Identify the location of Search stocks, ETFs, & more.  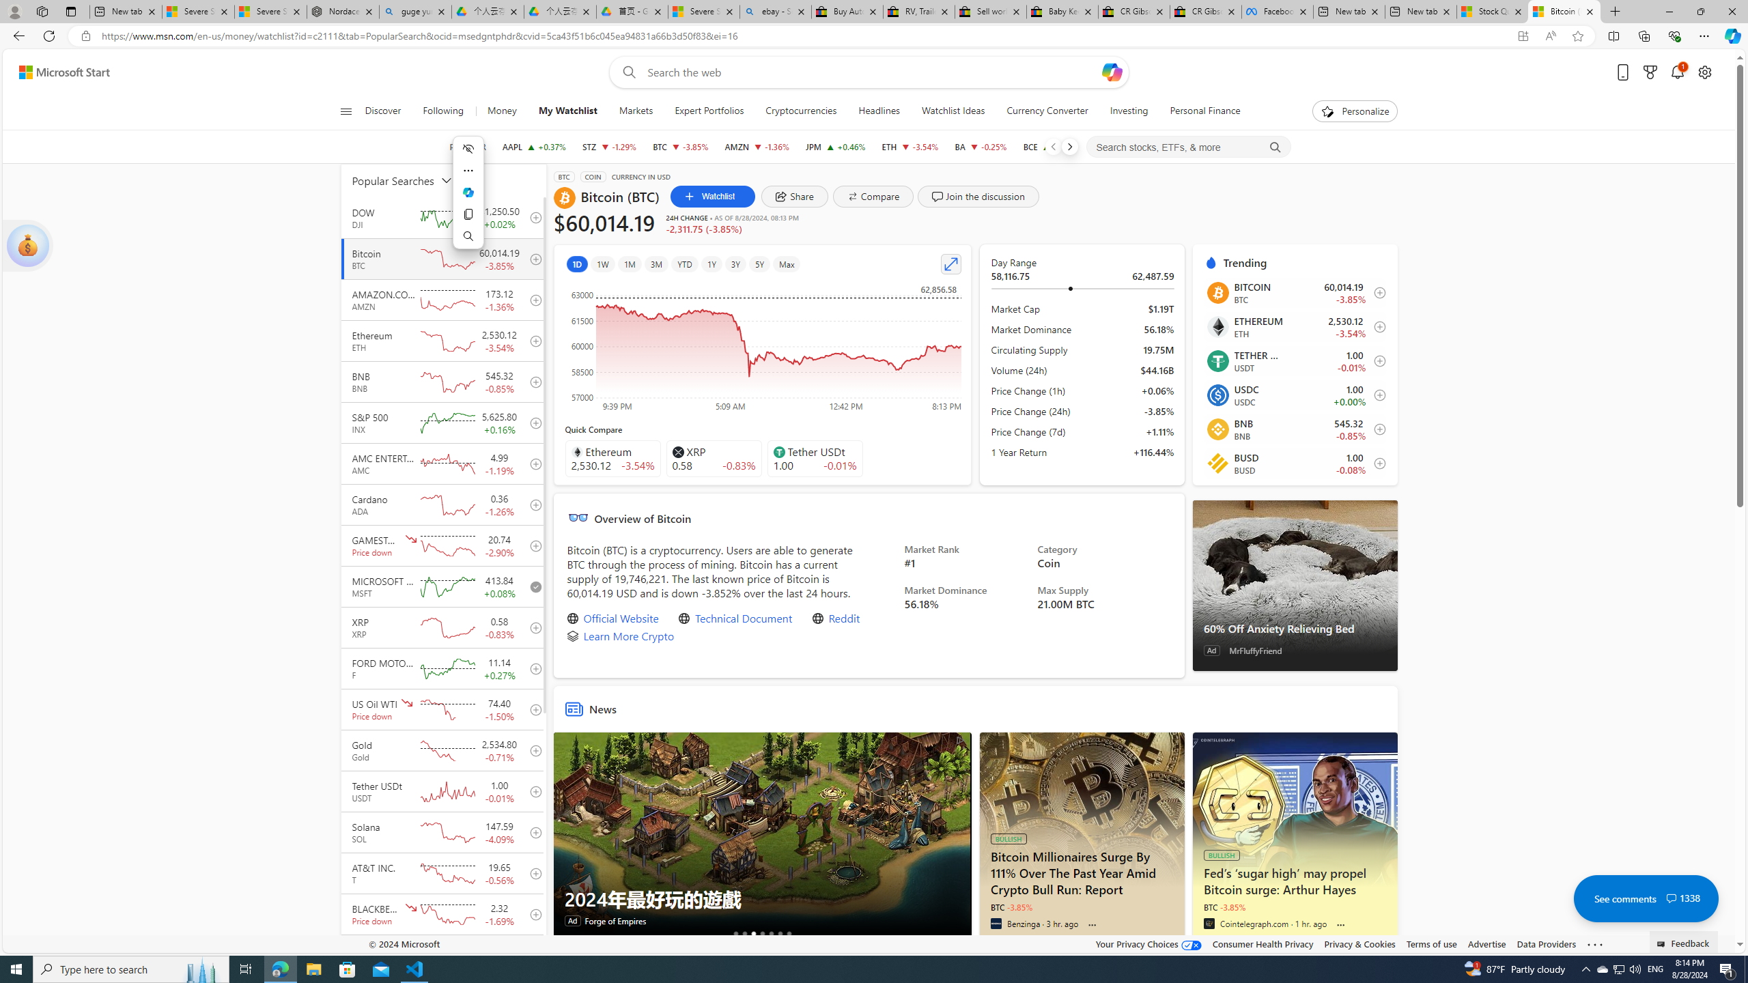
(1188, 147).